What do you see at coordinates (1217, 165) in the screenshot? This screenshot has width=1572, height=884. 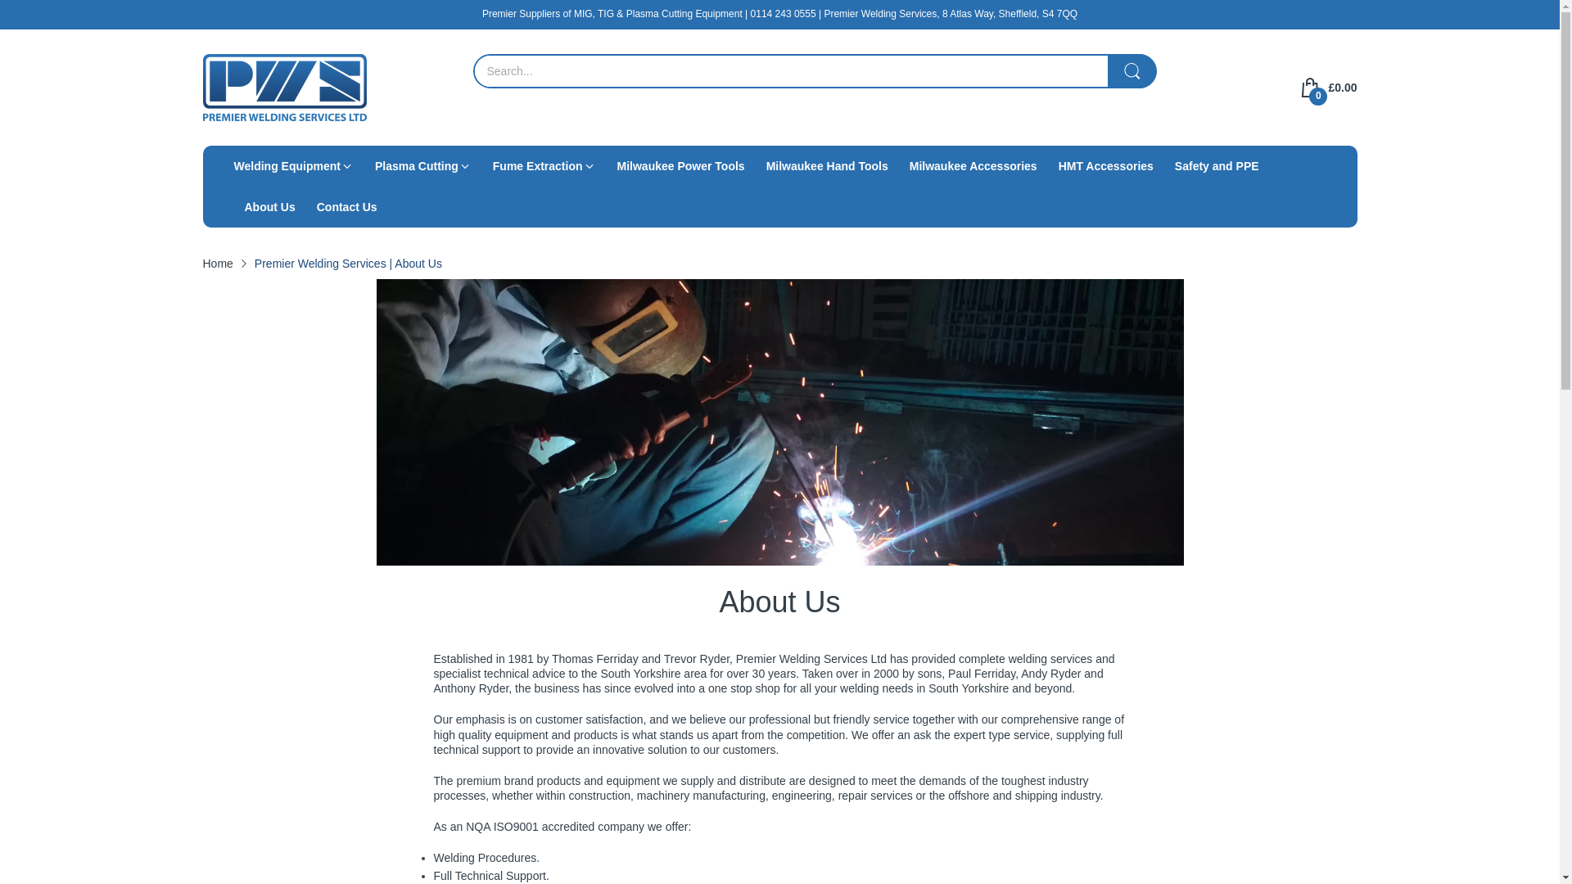 I see `Safety and PPE` at bounding box center [1217, 165].